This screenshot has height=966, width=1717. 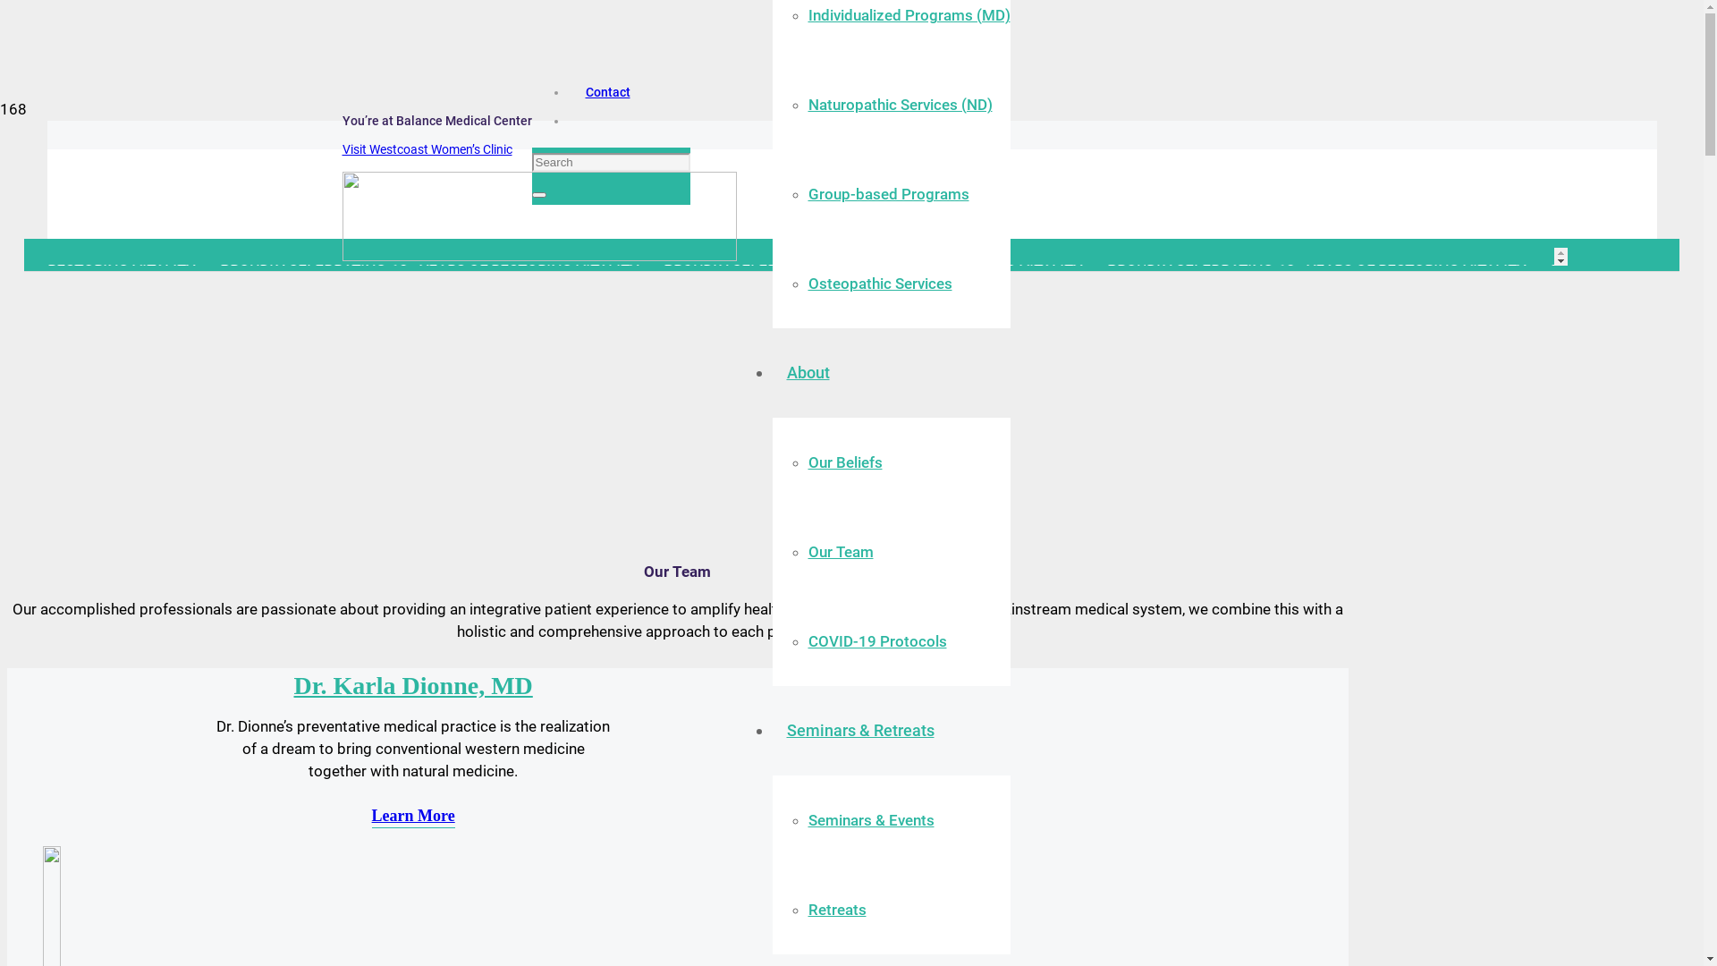 I want to click on Retreats, so click(x=837, y=910).